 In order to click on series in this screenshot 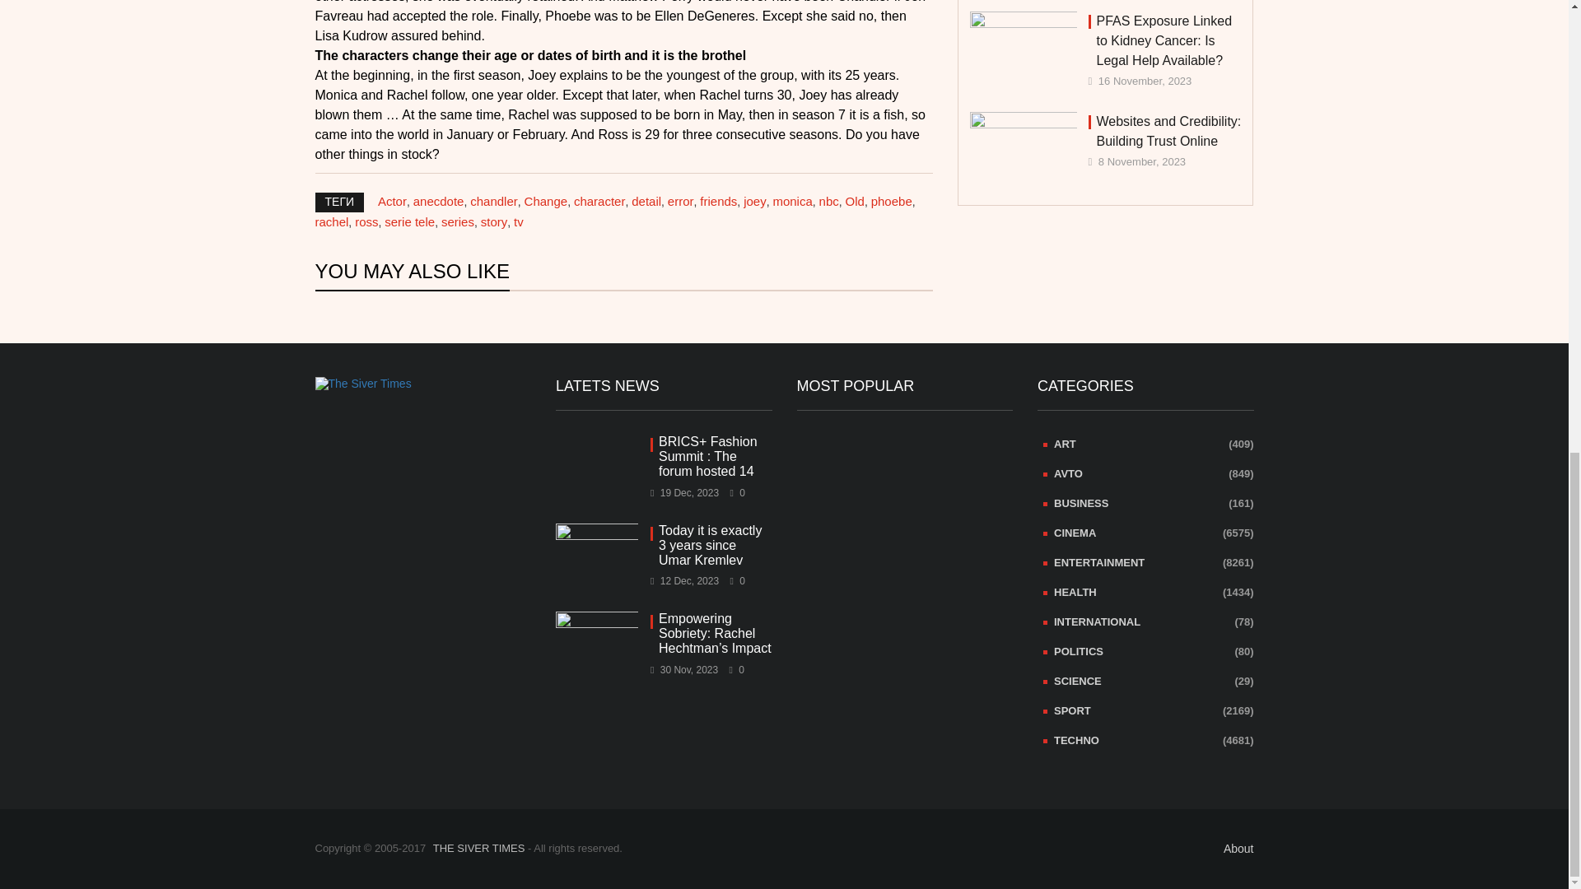, I will do `click(458, 221)`.